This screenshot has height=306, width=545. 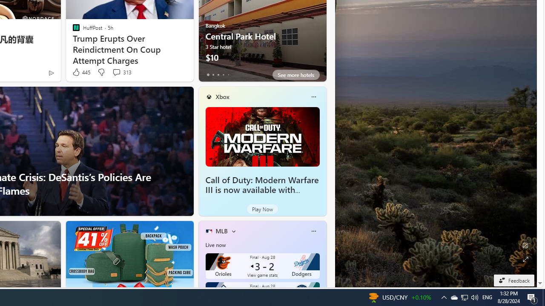 I want to click on Ad Choice, so click(x=51, y=73).